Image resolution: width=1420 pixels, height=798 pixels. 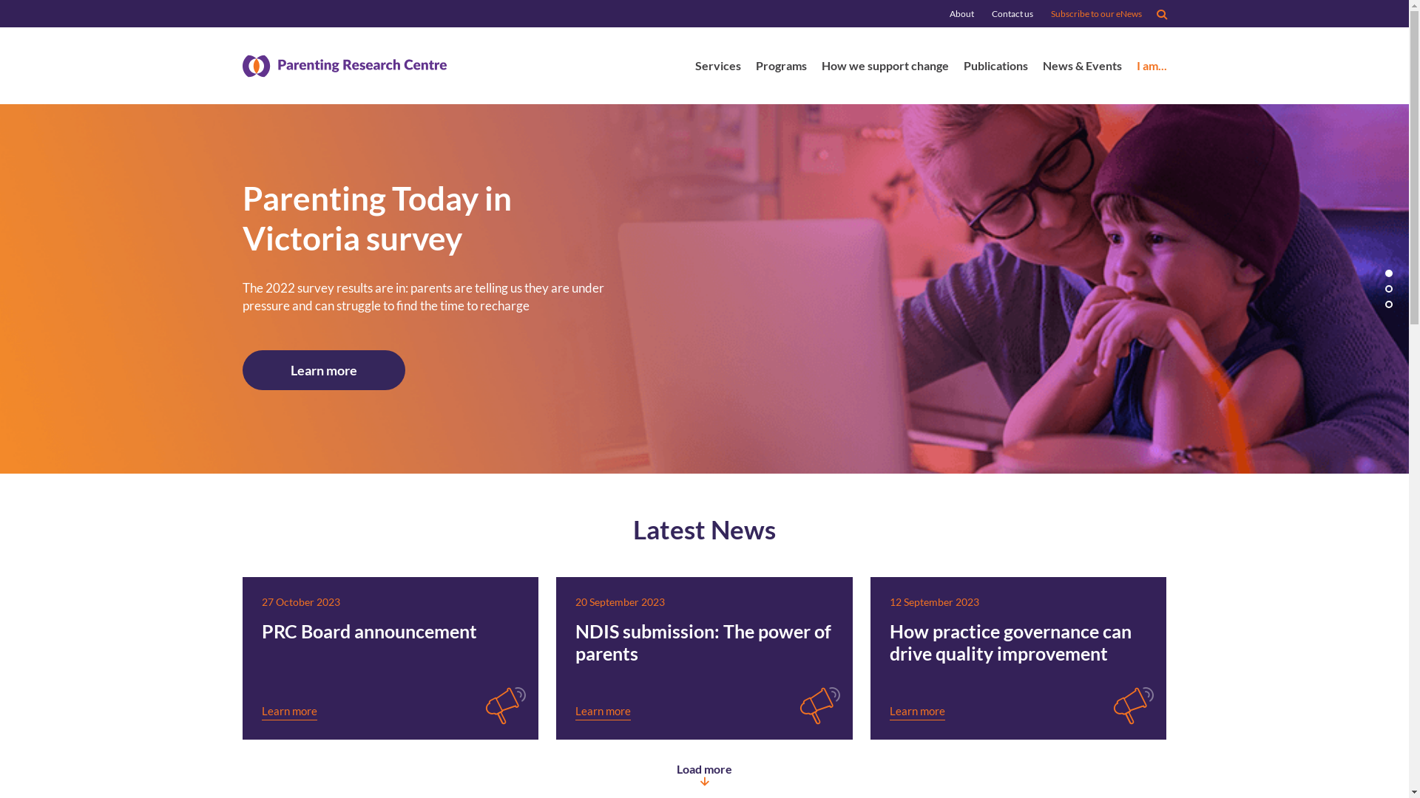 I want to click on Load more, so click(x=704, y=774).